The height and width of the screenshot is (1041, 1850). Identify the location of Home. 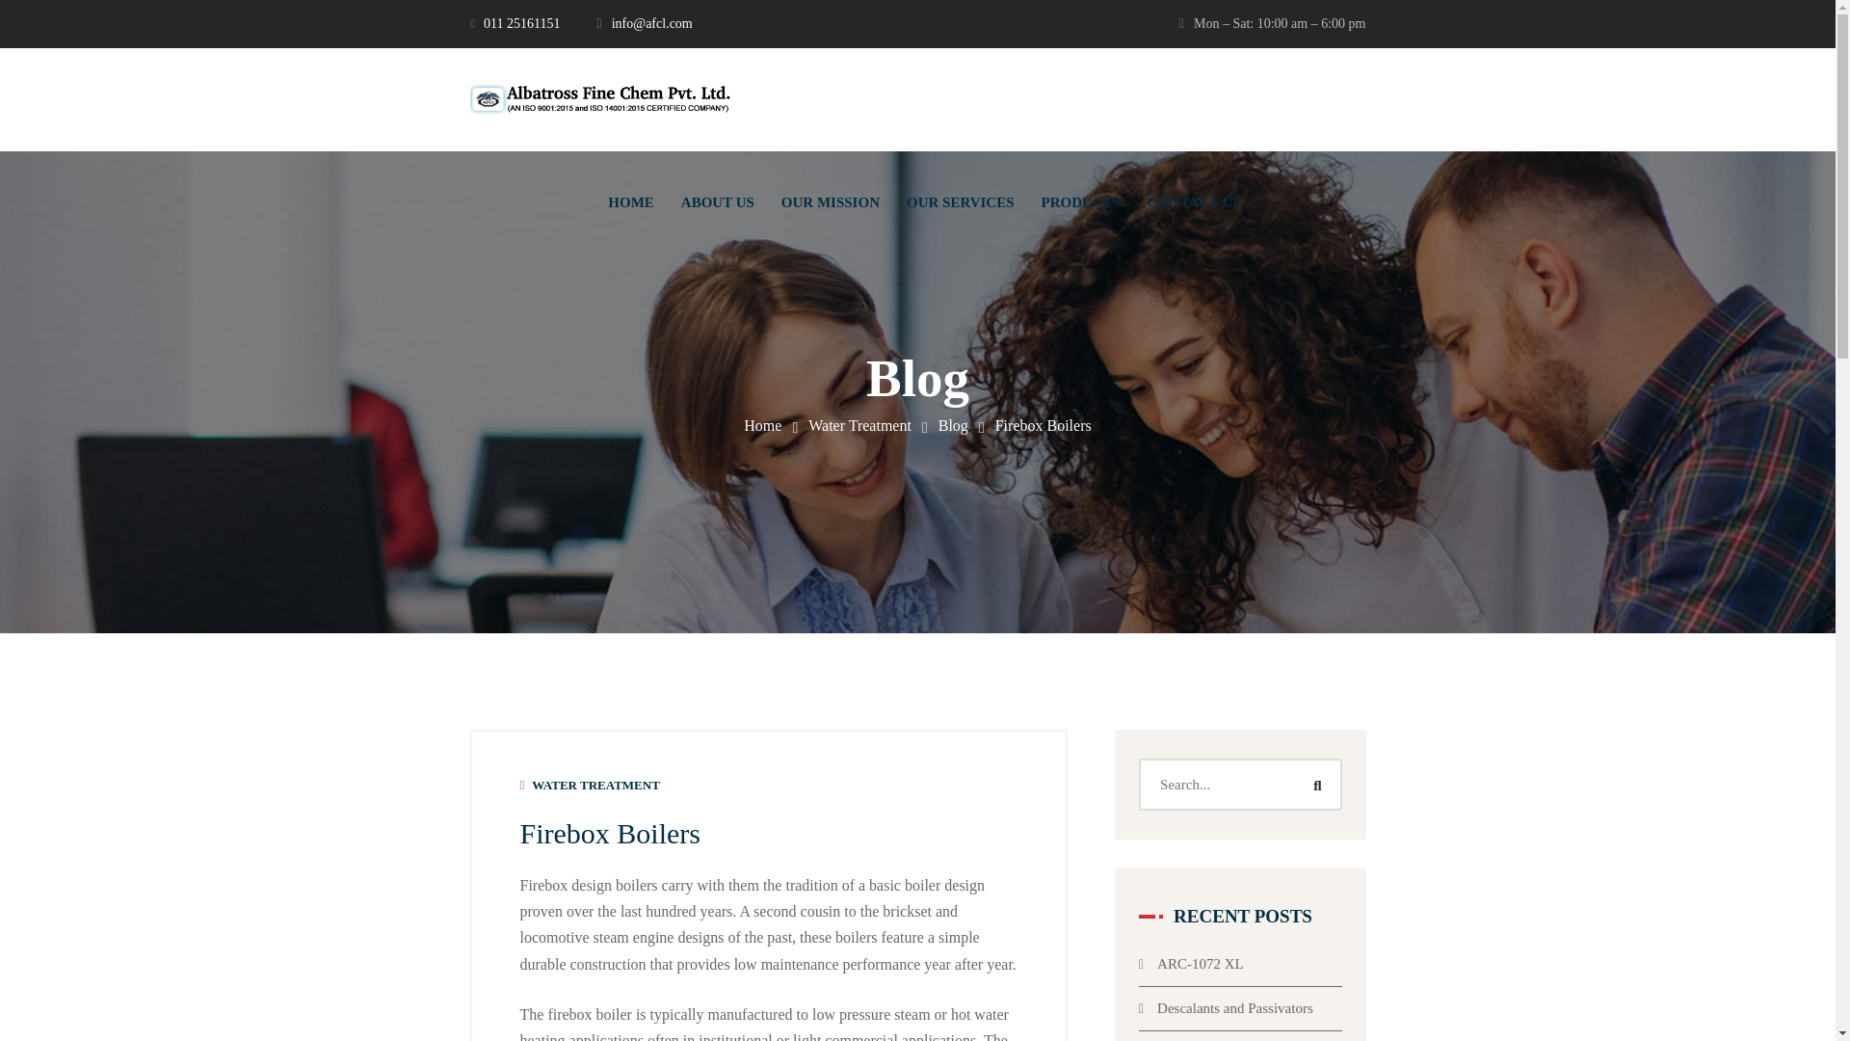
(761, 426).